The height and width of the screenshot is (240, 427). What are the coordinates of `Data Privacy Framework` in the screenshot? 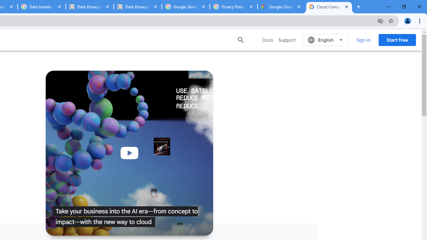 It's located at (89, 7).